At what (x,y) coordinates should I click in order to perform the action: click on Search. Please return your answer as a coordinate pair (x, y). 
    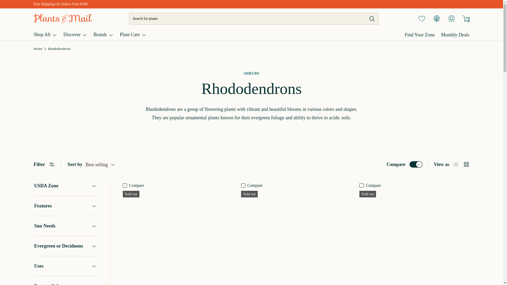
    Looking at the image, I should click on (369, 19).